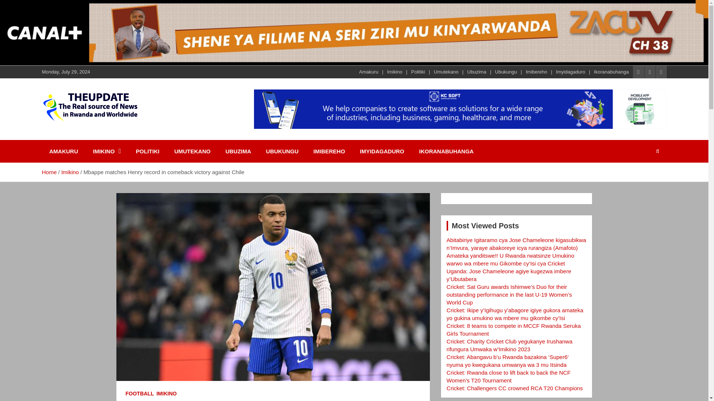  Describe the element at coordinates (570, 72) in the screenshot. I see `Imyidagaduro` at that location.